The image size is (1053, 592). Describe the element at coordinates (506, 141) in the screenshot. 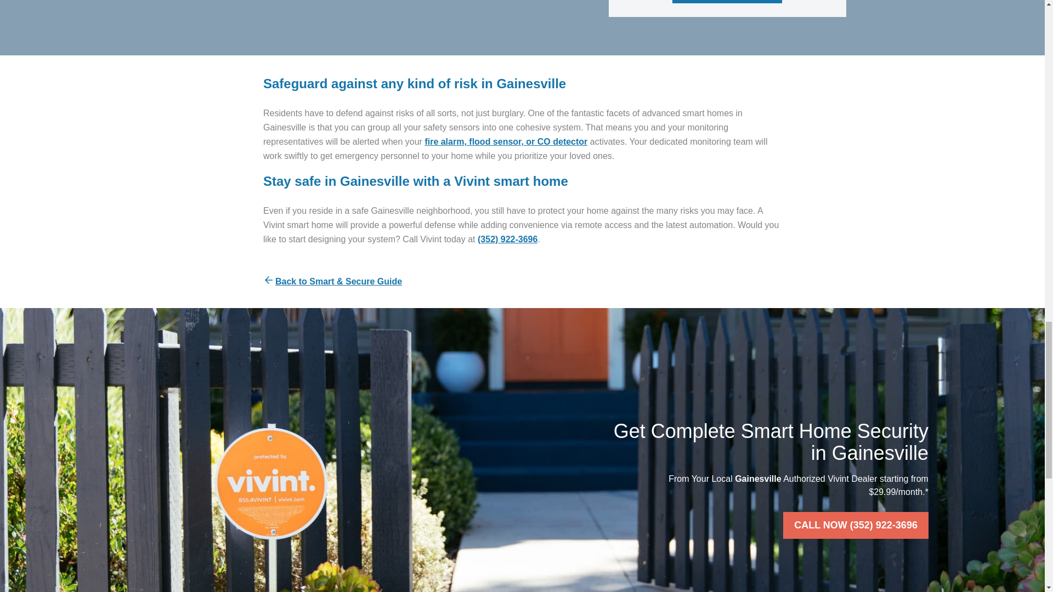

I see `Fire alarm, flood sensor, or CO detector` at that location.